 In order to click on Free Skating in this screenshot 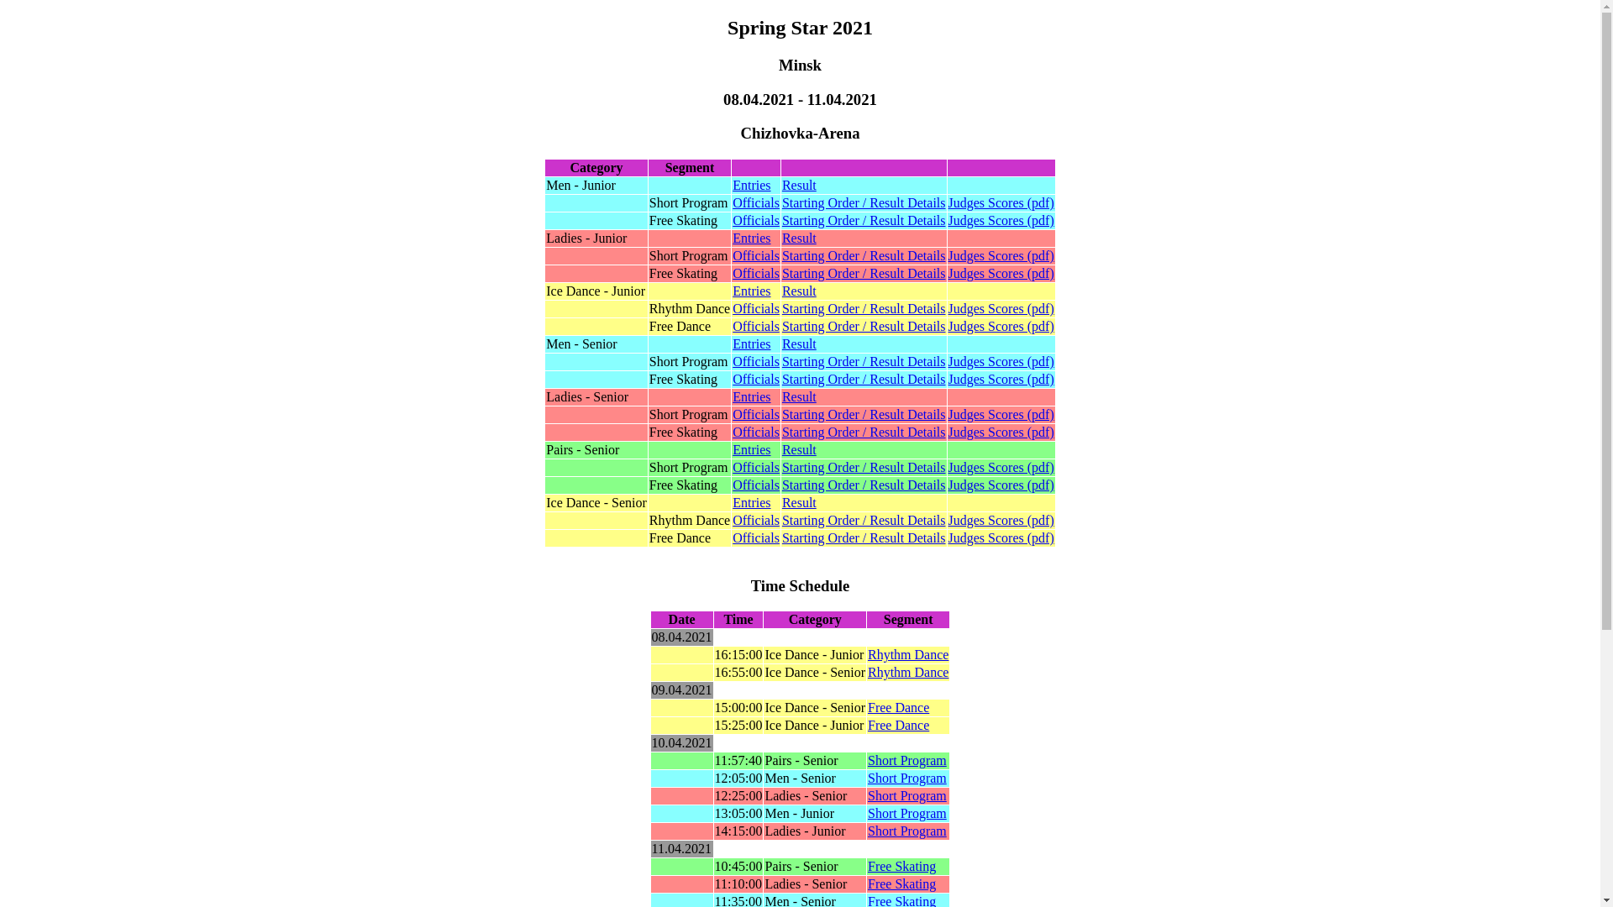, I will do `click(902, 883)`.